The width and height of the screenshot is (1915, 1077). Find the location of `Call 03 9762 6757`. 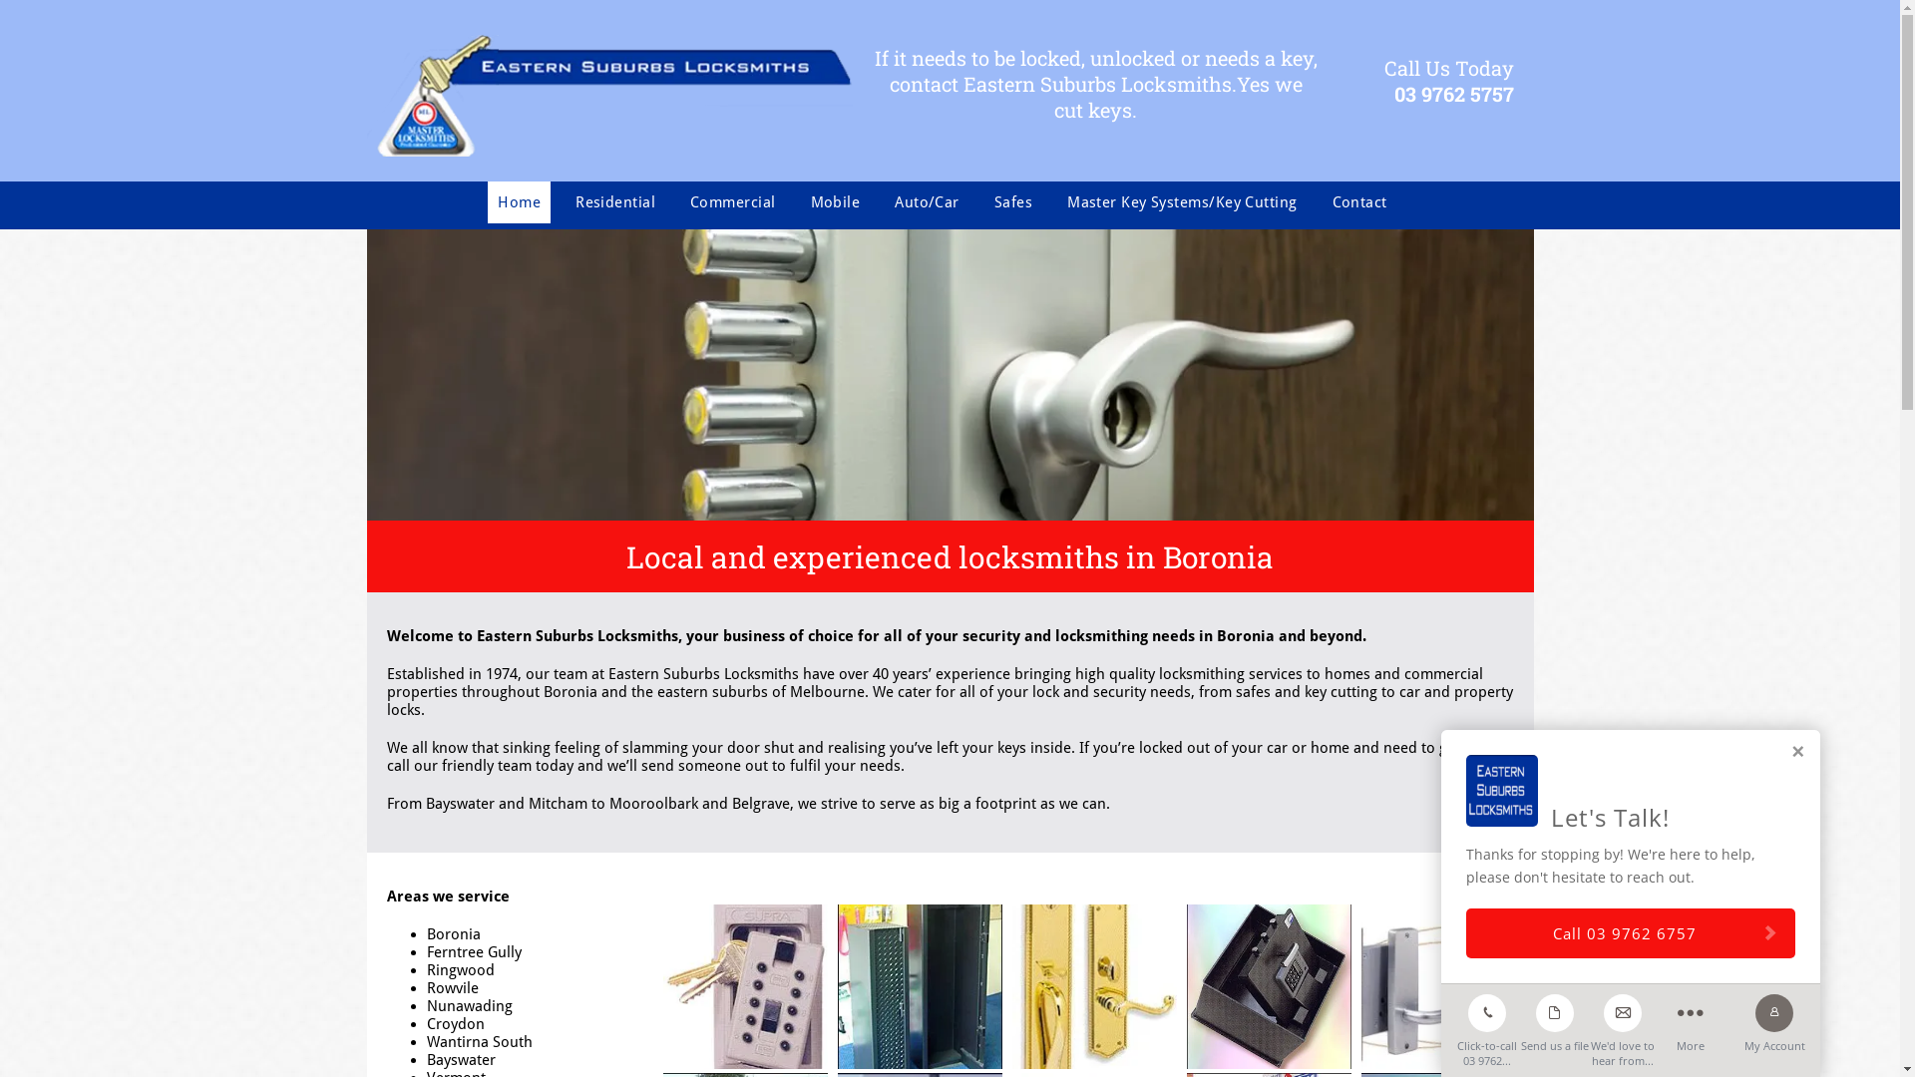

Call 03 9762 6757 is located at coordinates (1631, 933).